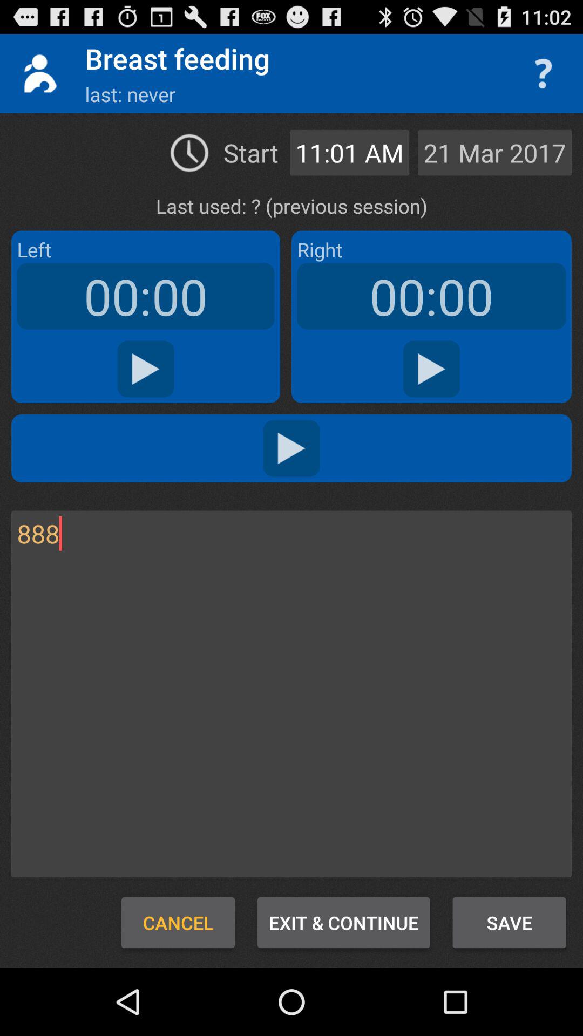  What do you see at coordinates (291, 448) in the screenshot?
I see `play the audio` at bounding box center [291, 448].